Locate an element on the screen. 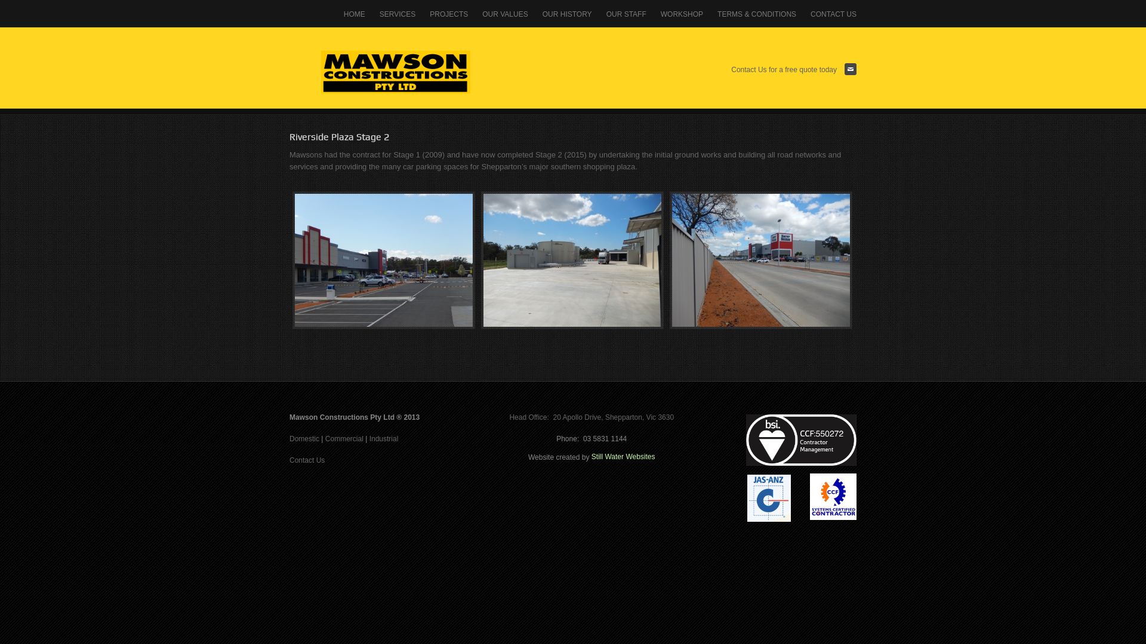  Commercial is located at coordinates (344, 439).